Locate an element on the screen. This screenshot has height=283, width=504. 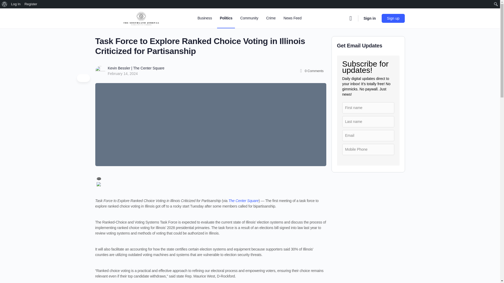
Business is located at coordinates (204, 18).